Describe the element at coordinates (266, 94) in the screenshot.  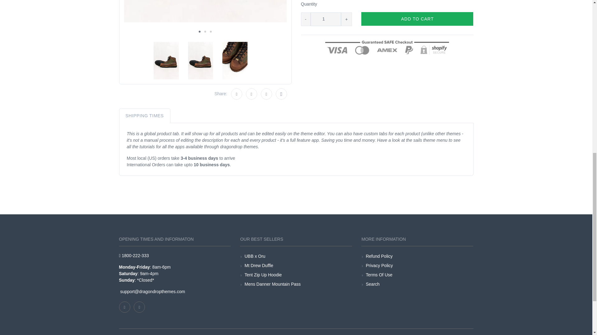
I see `Pin it` at that location.